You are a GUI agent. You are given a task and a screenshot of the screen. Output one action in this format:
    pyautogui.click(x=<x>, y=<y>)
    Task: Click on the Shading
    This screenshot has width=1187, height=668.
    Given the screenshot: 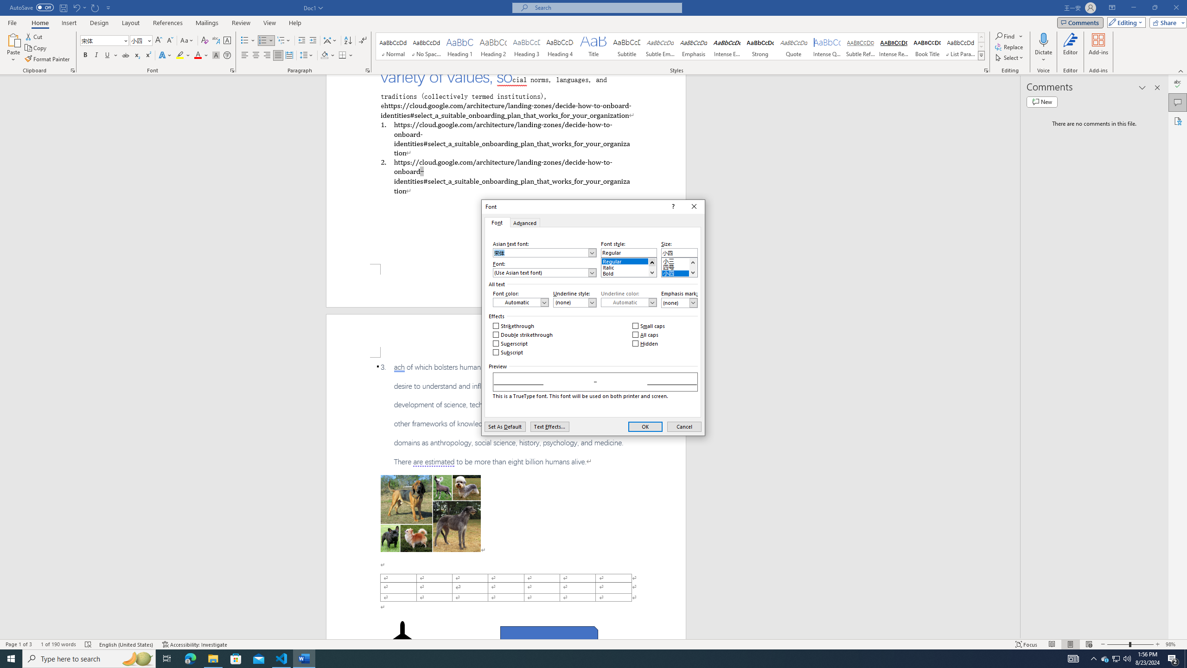 What is the action you would take?
    pyautogui.click(x=328, y=56)
    